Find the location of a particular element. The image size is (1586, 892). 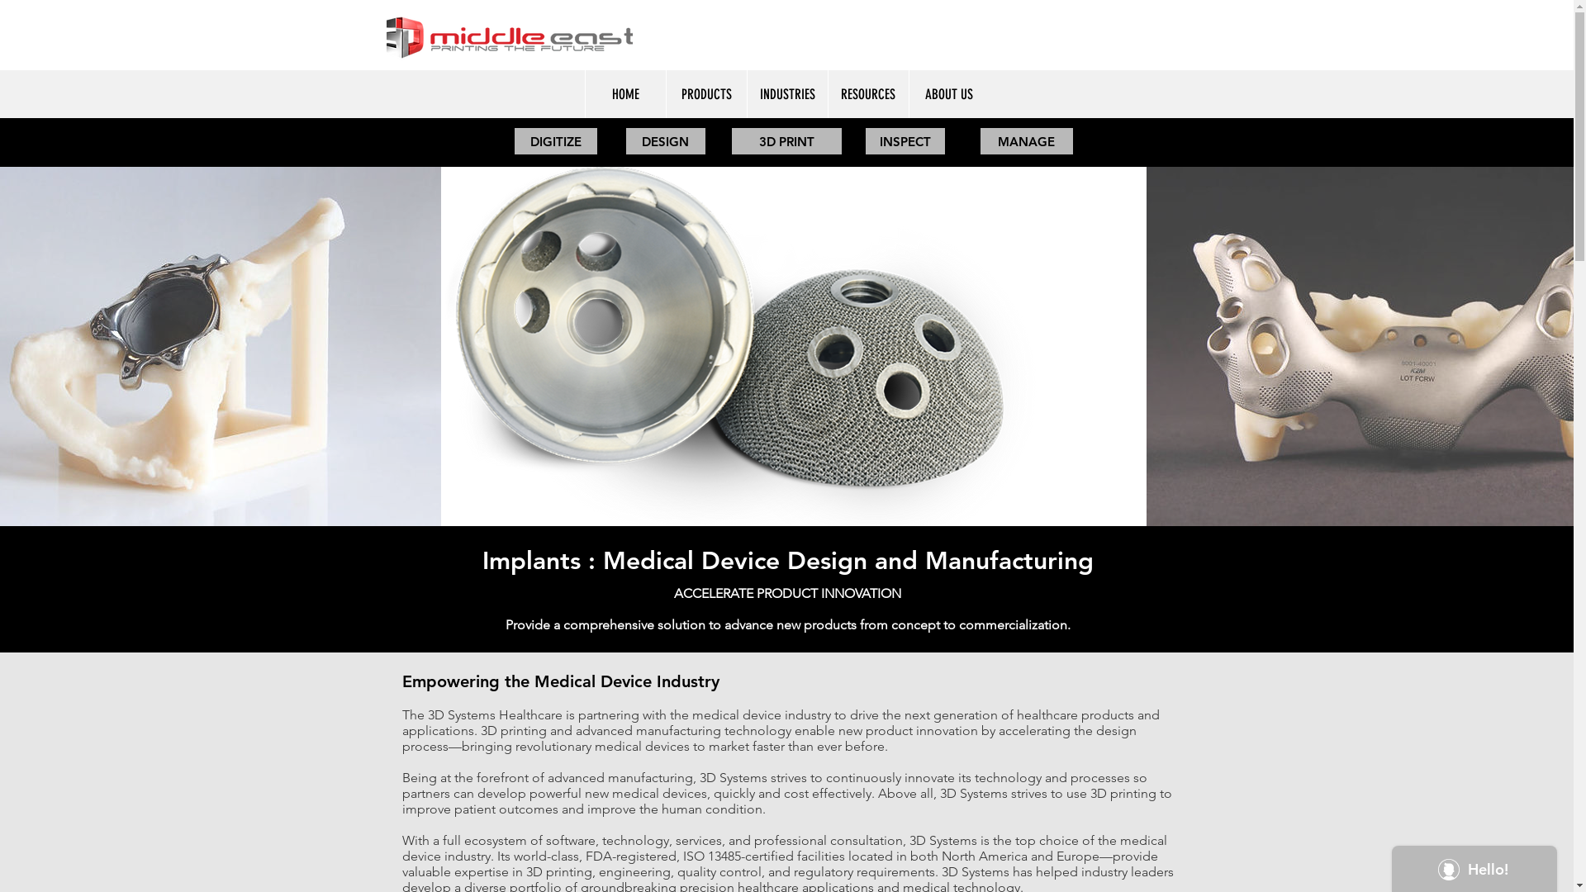

3D PRINT is located at coordinates (786, 140).